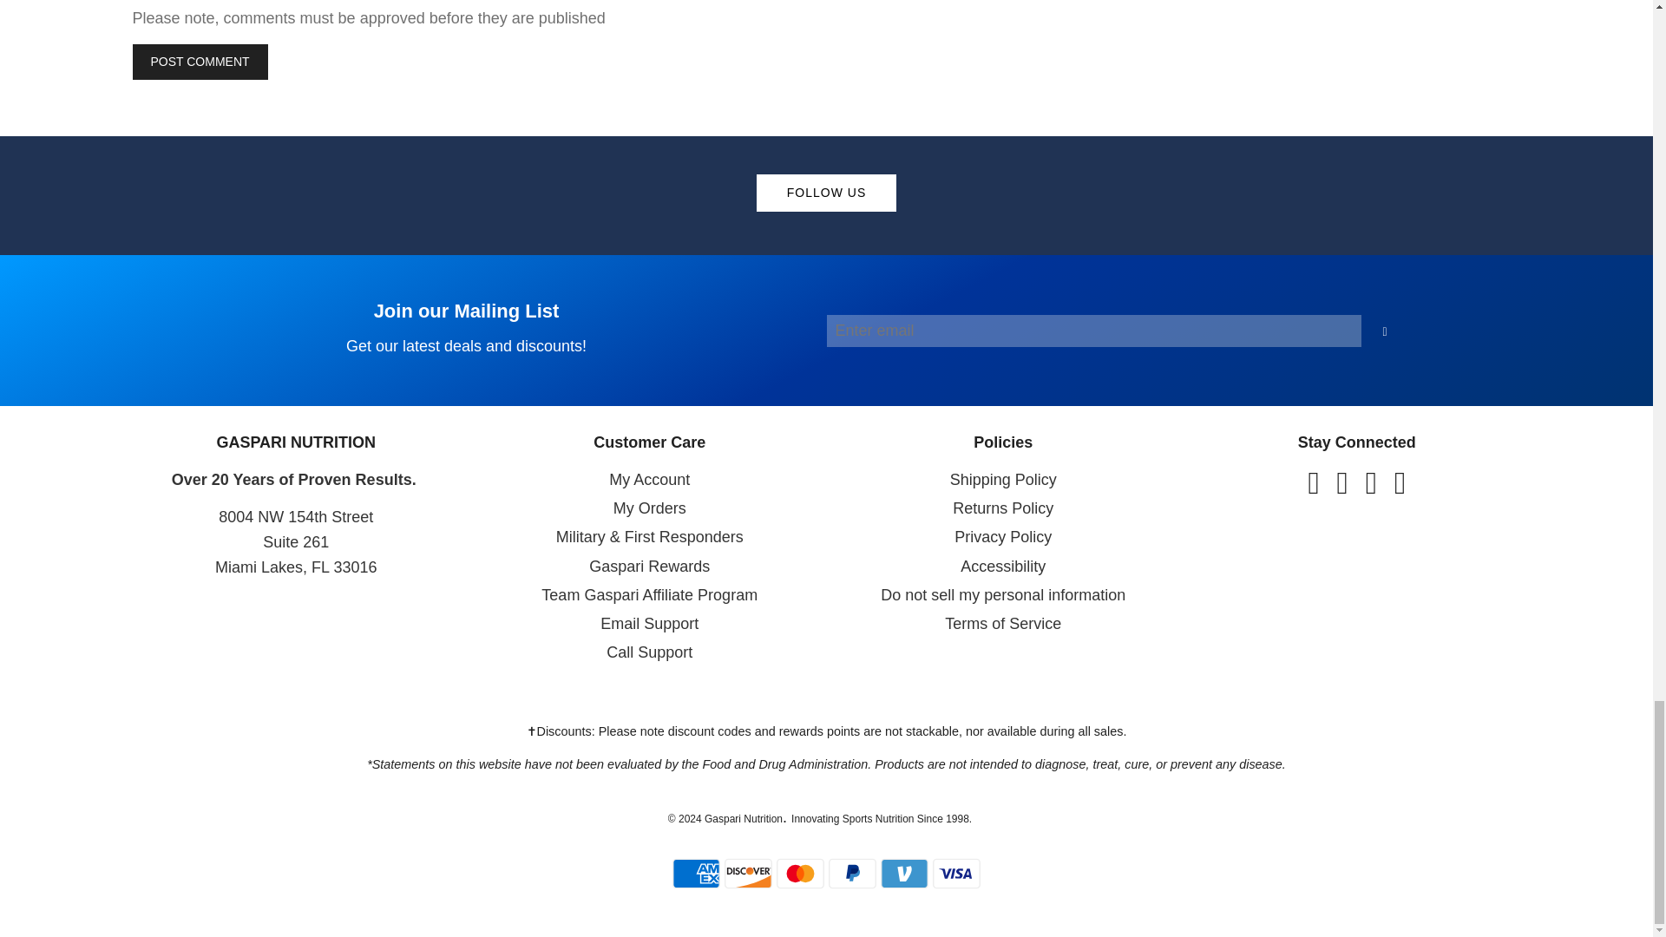 The image size is (1666, 937). What do you see at coordinates (956, 874) in the screenshot?
I see `Visa` at bounding box center [956, 874].